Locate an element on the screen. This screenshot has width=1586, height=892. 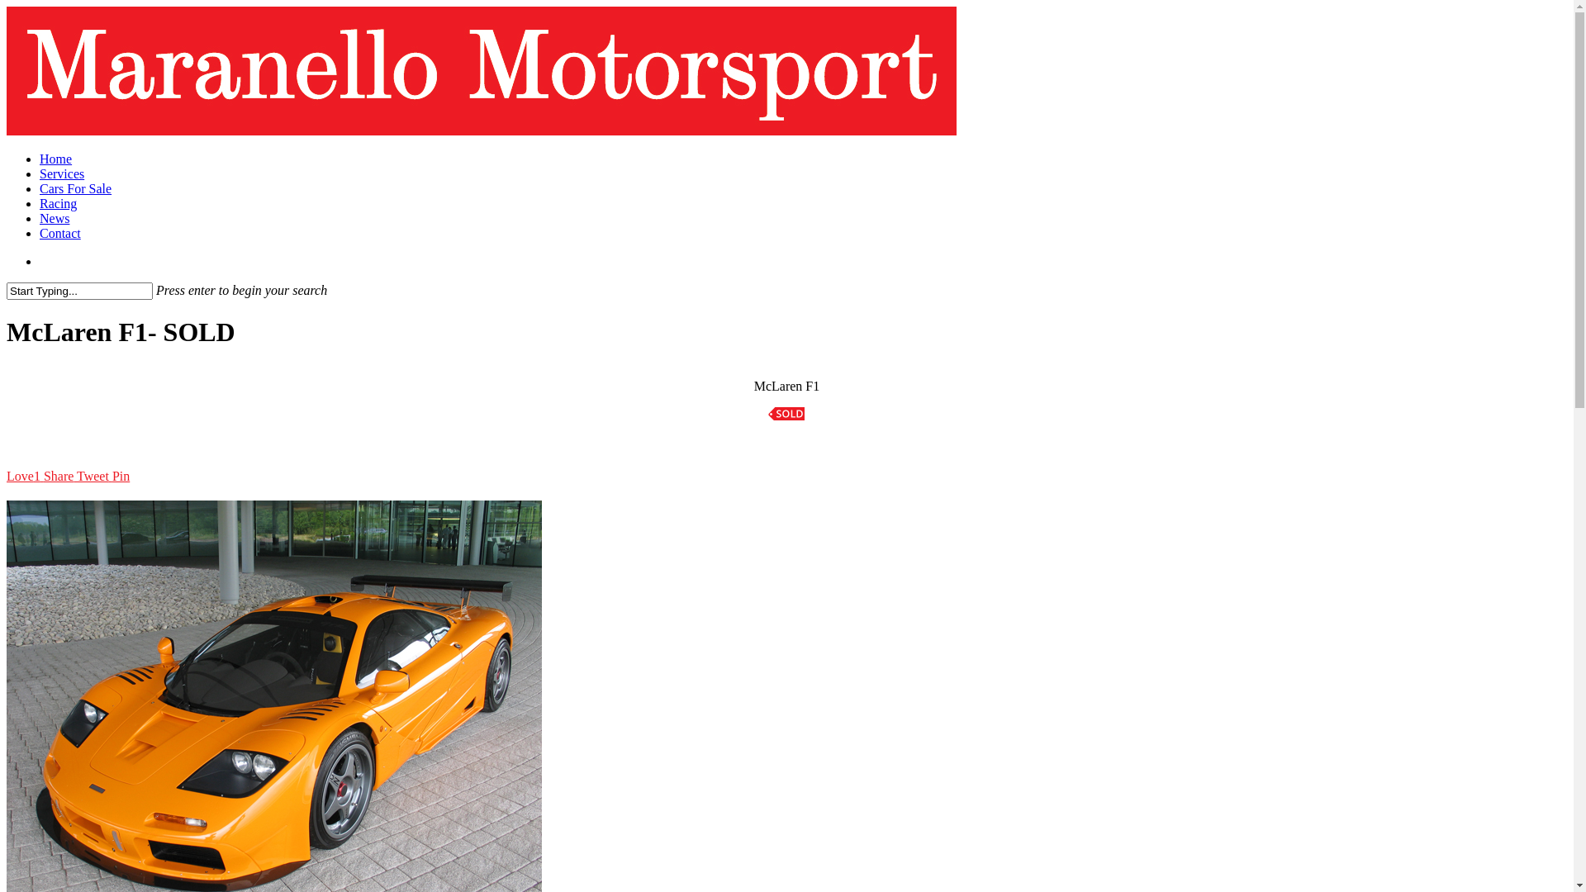
Tweet is located at coordinates (94, 476).